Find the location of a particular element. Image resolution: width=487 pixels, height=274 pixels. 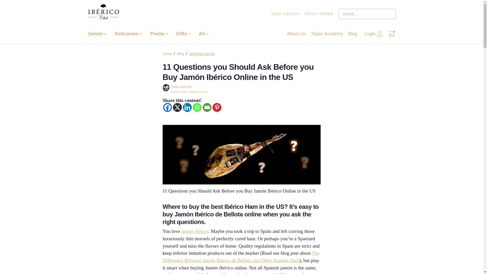

TRACK ORDER is located at coordinates (319, 14).